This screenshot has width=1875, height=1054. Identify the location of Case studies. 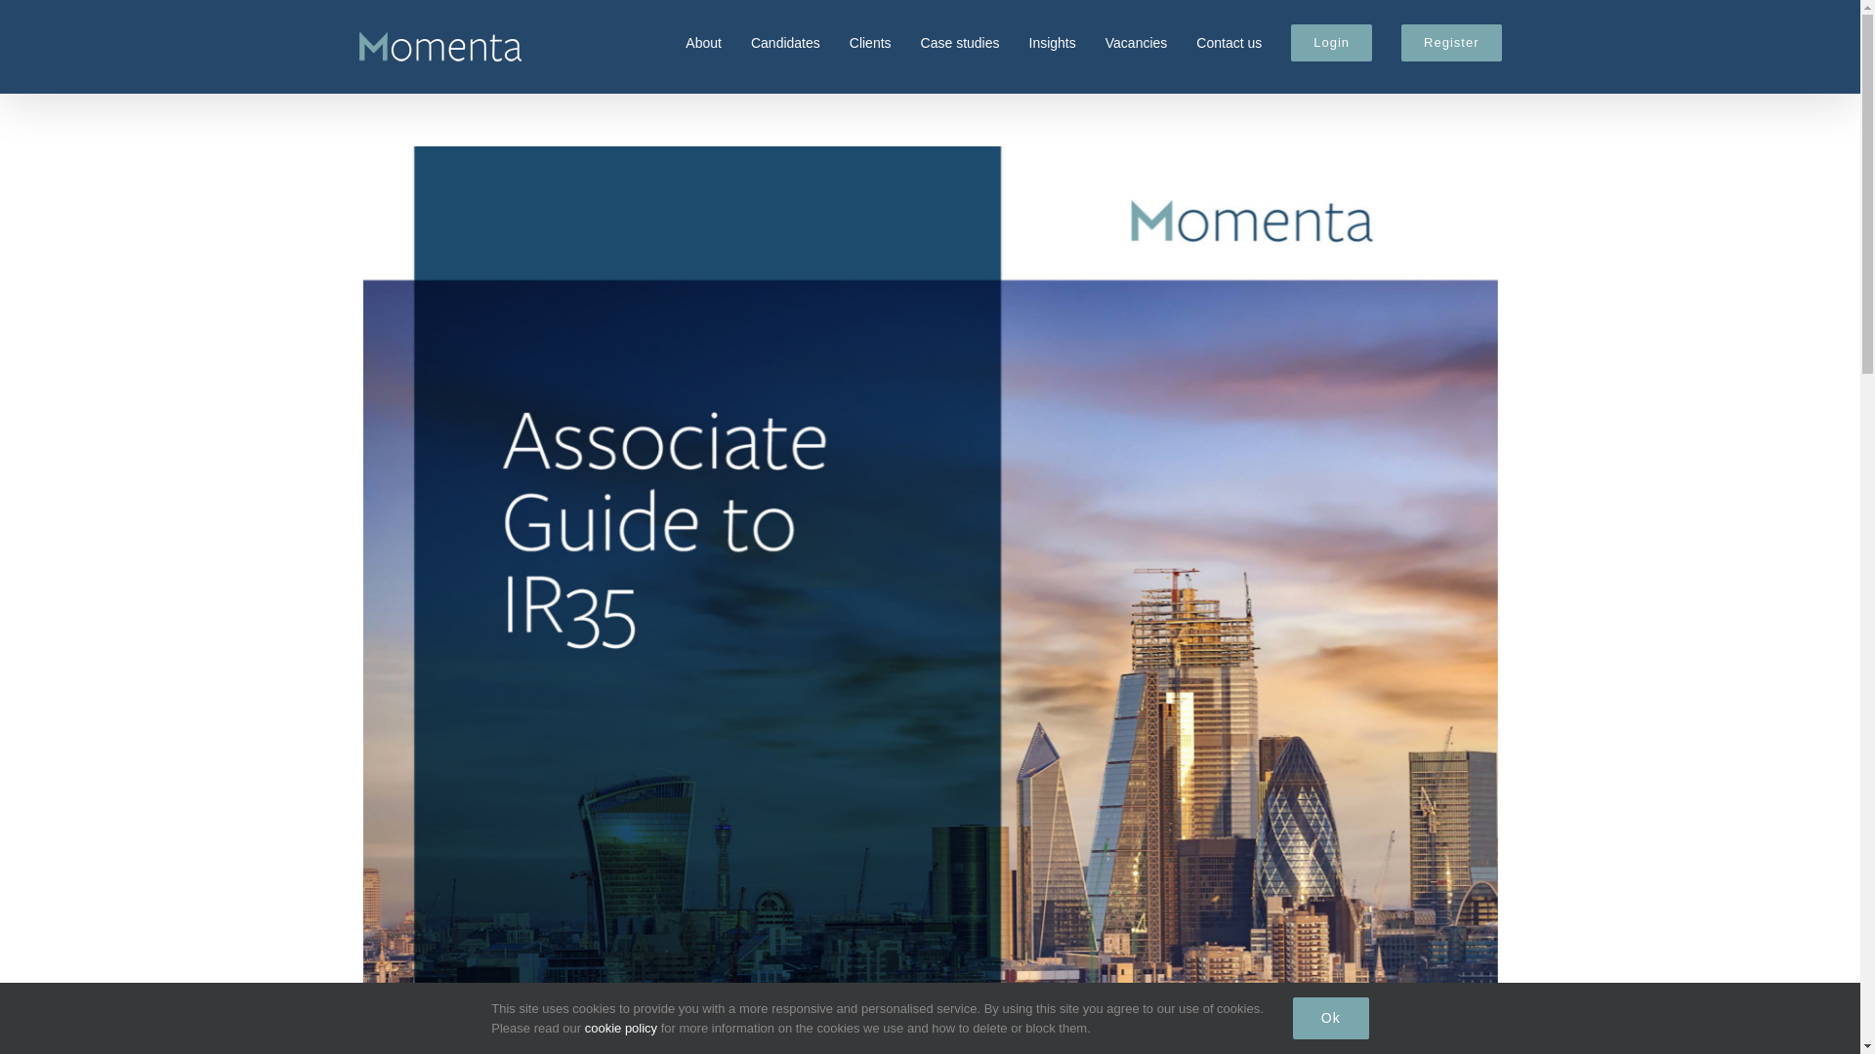
(959, 41).